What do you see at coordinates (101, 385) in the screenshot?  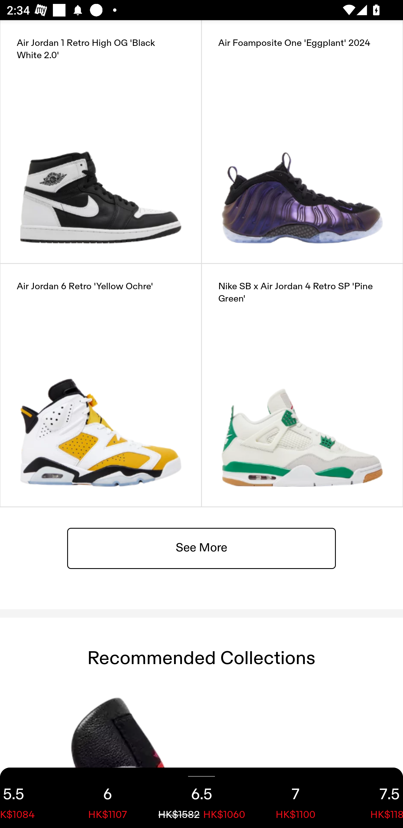 I see `Air Jordan 6 Retro 'Yellow Ochre'` at bounding box center [101, 385].